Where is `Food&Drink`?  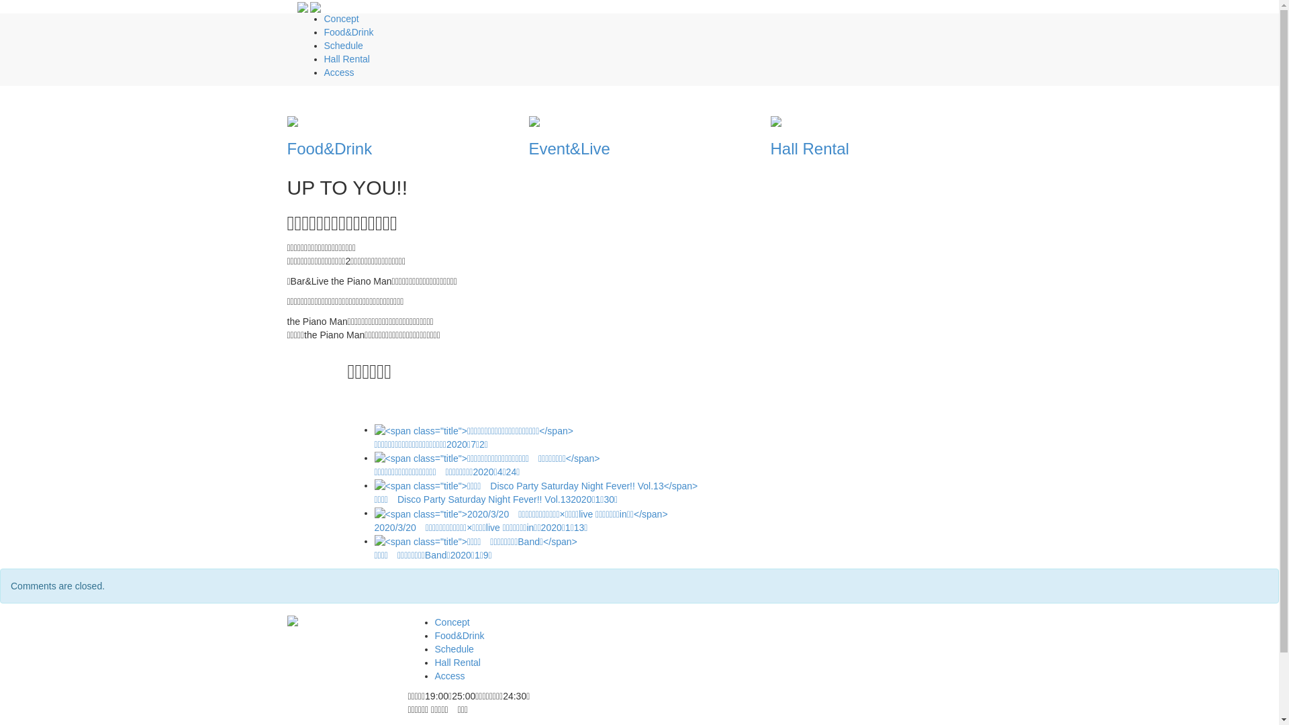 Food&Drink is located at coordinates (348, 32).